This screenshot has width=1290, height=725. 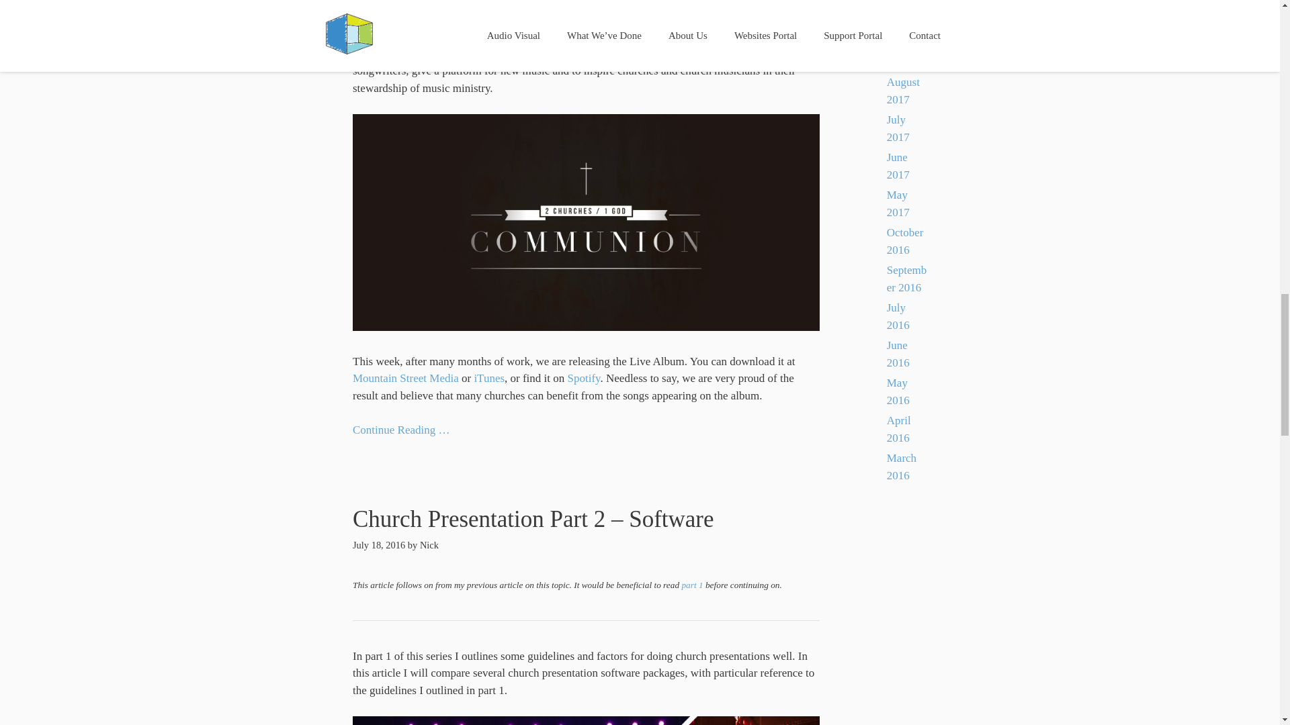 I want to click on Spotify, so click(x=584, y=379).